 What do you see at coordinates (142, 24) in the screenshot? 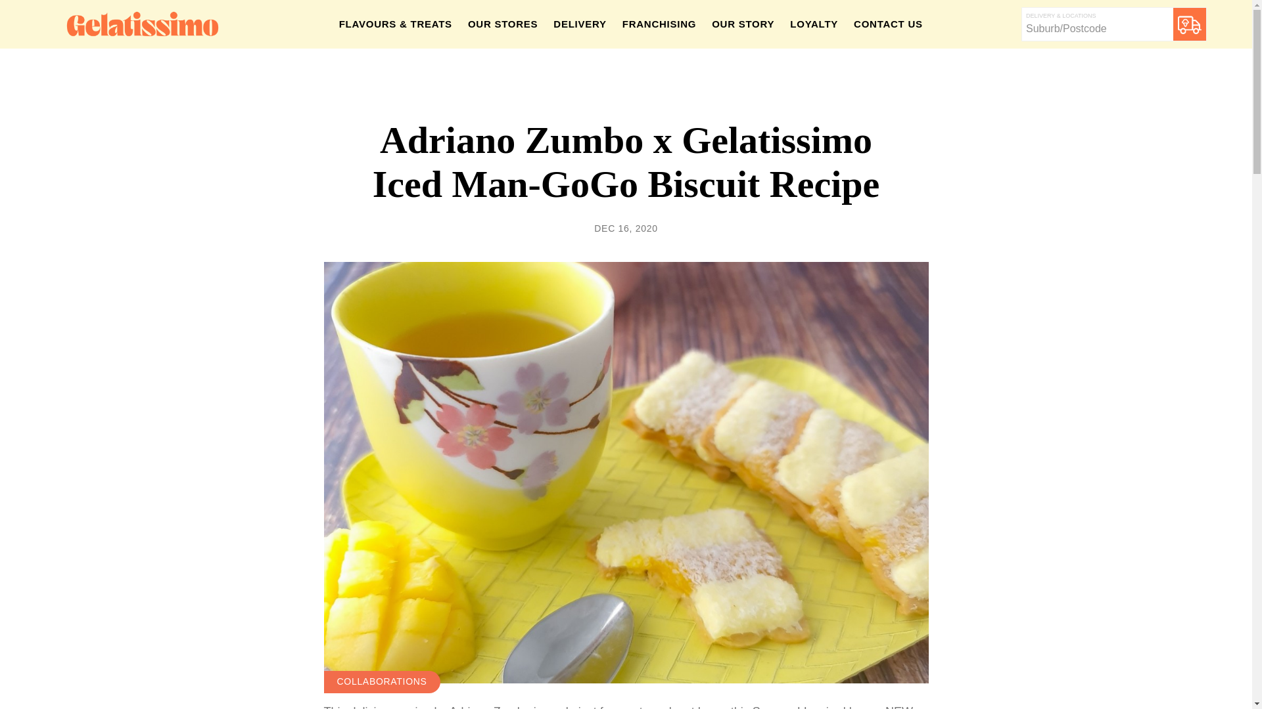
I see `Gelatissimo` at bounding box center [142, 24].